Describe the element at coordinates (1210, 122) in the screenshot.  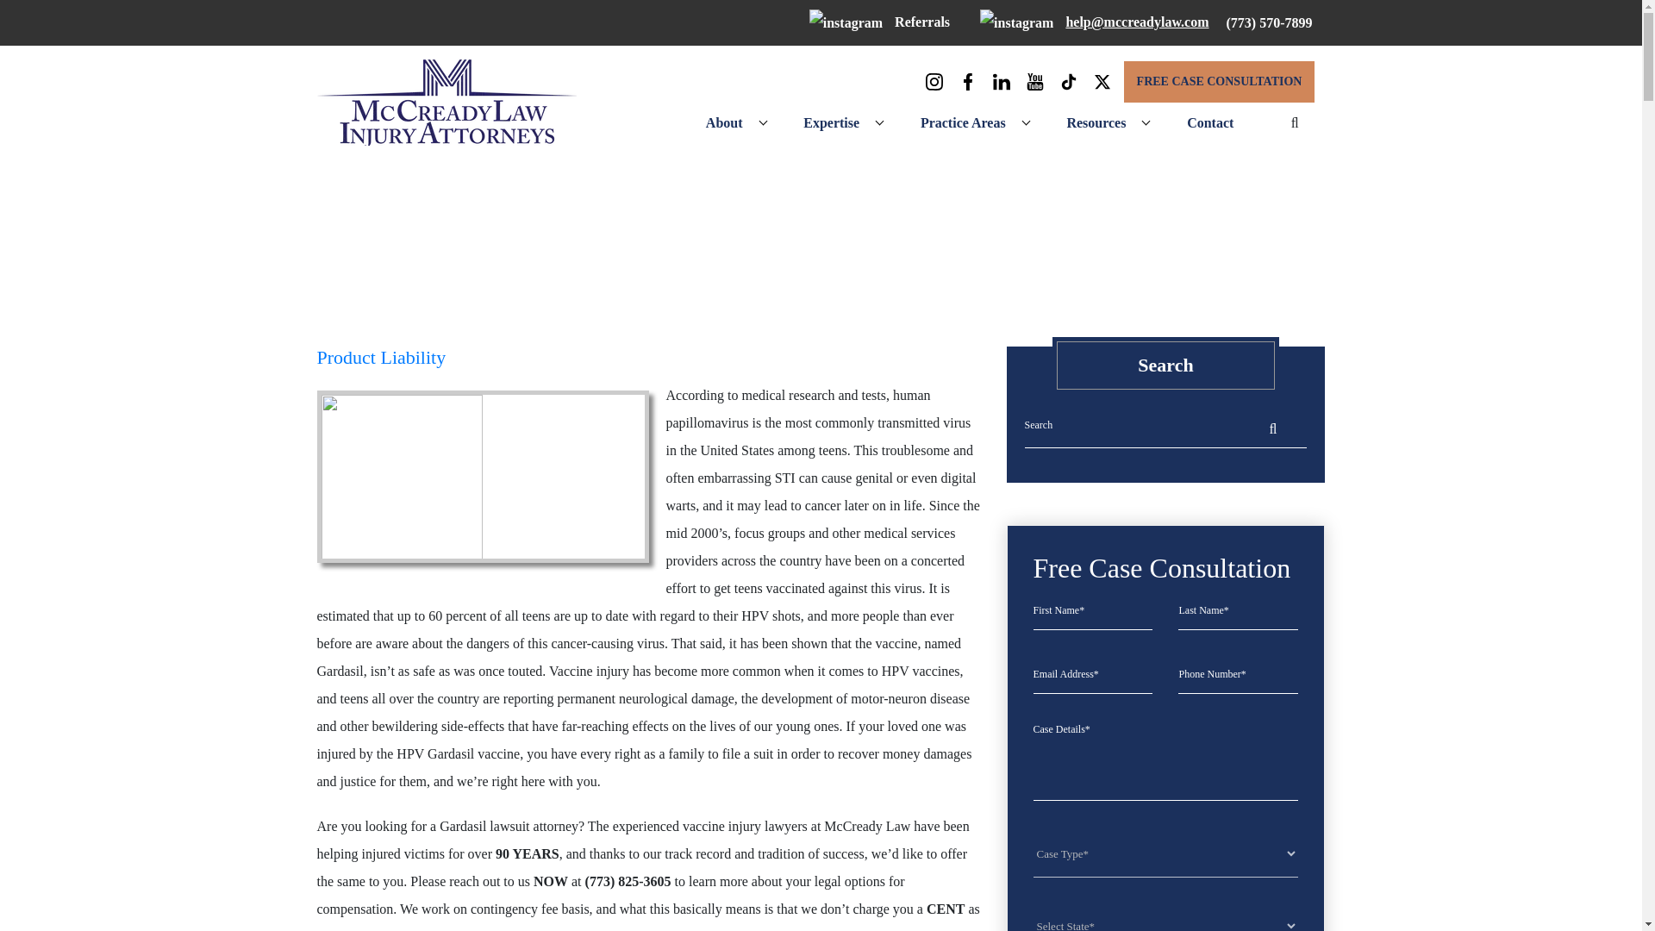
I see `Contact McCready Law` at that location.